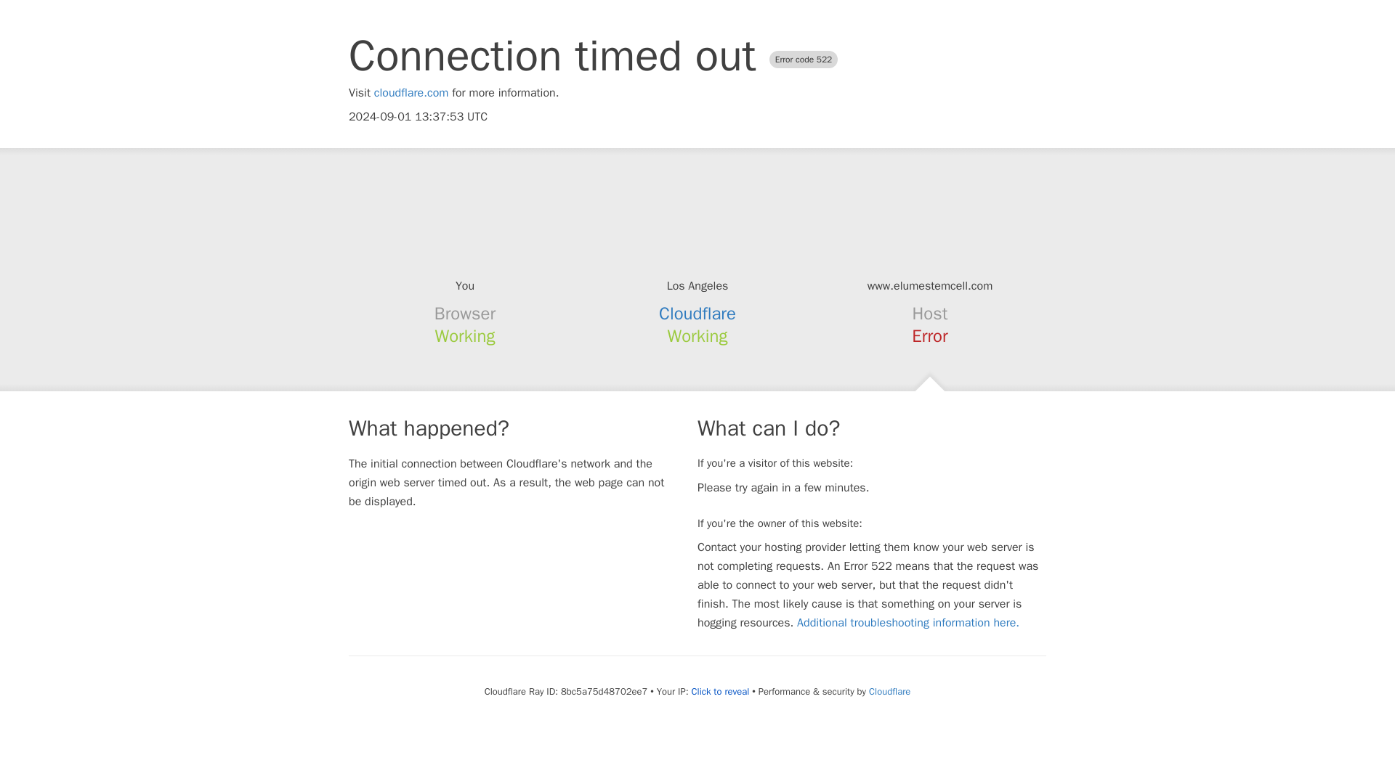 This screenshot has width=1395, height=784. Describe the element at coordinates (908, 623) in the screenshot. I see `Additional troubleshooting information here.` at that location.